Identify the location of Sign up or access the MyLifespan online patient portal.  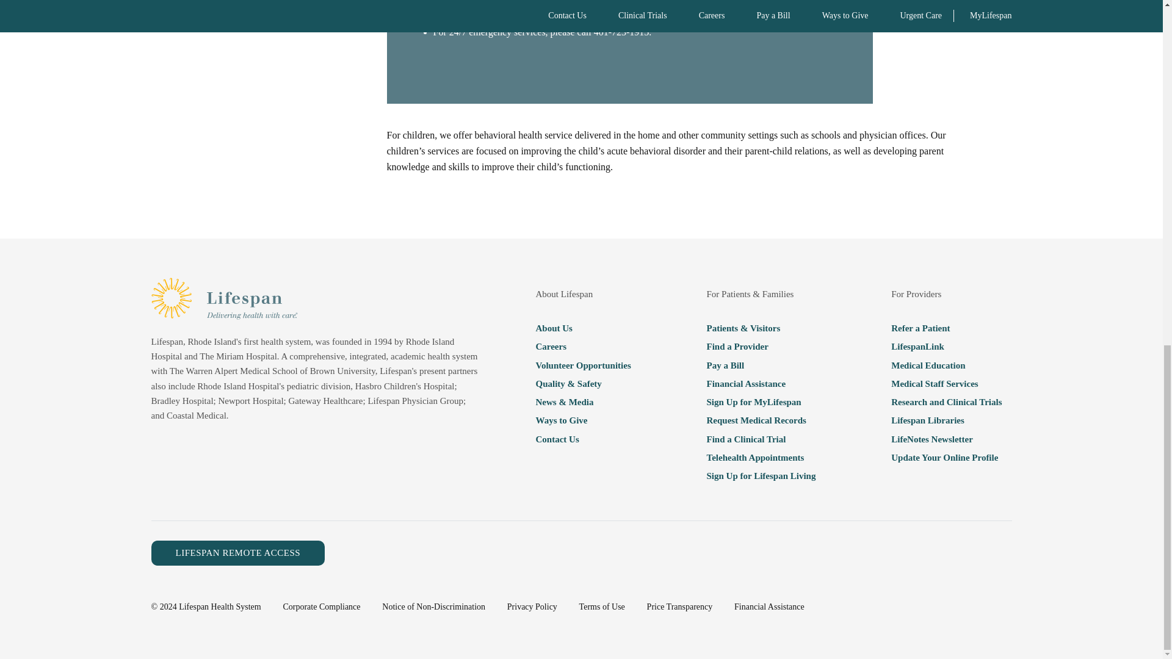
(761, 402).